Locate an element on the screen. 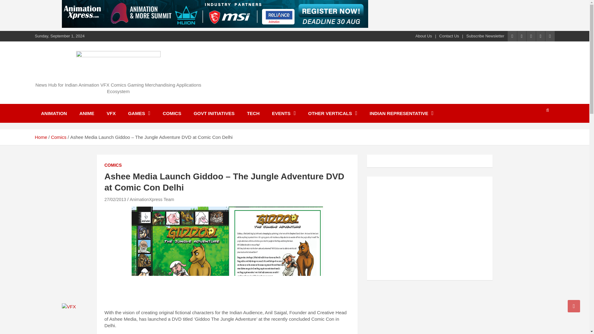 The width and height of the screenshot is (594, 334). YouTube video player is located at coordinates (418, 228).